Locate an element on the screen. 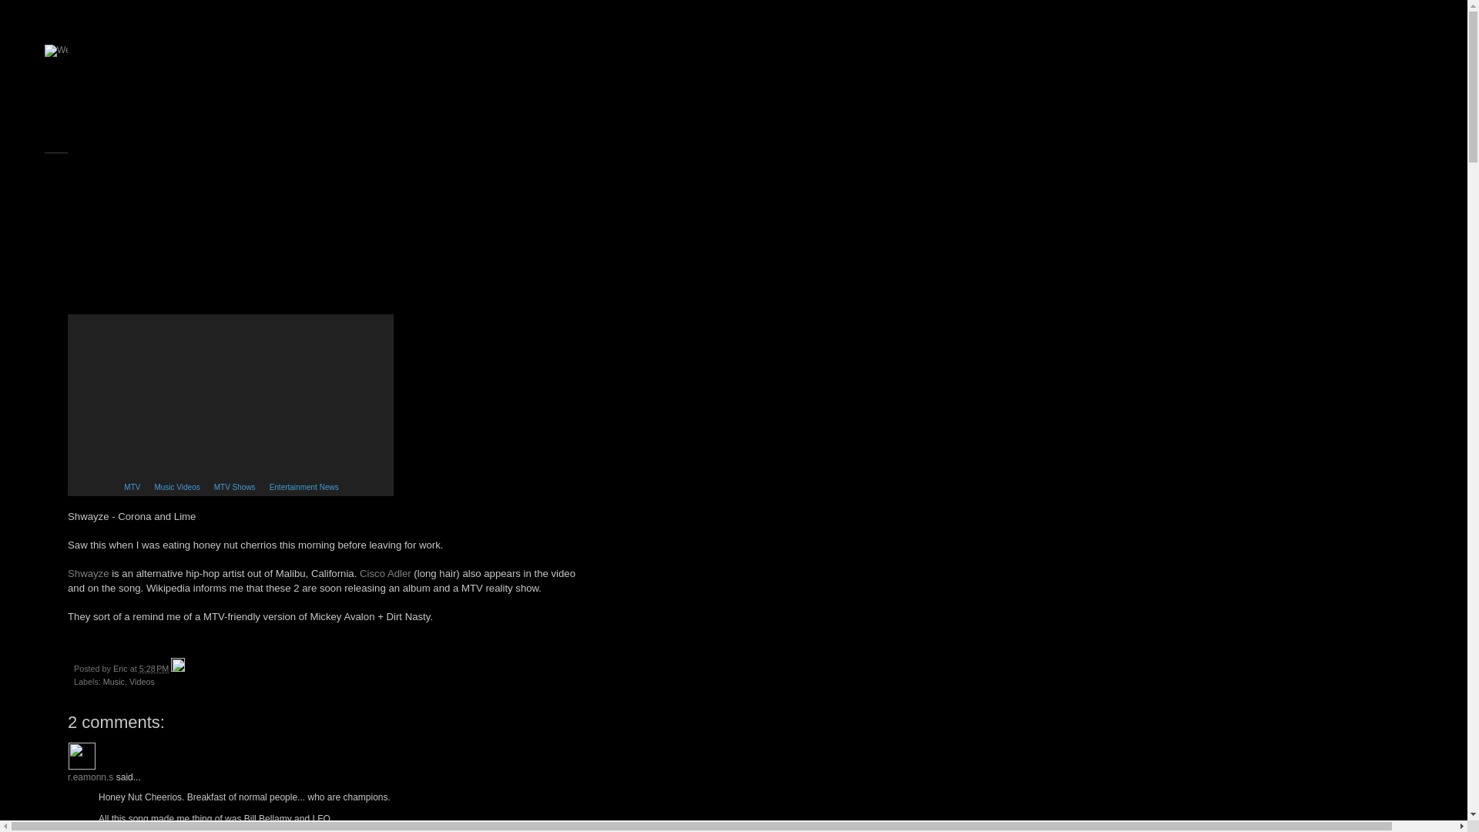 The width and height of the screenshot is (1479, 832). Videos is located at coordinates (142, 682).